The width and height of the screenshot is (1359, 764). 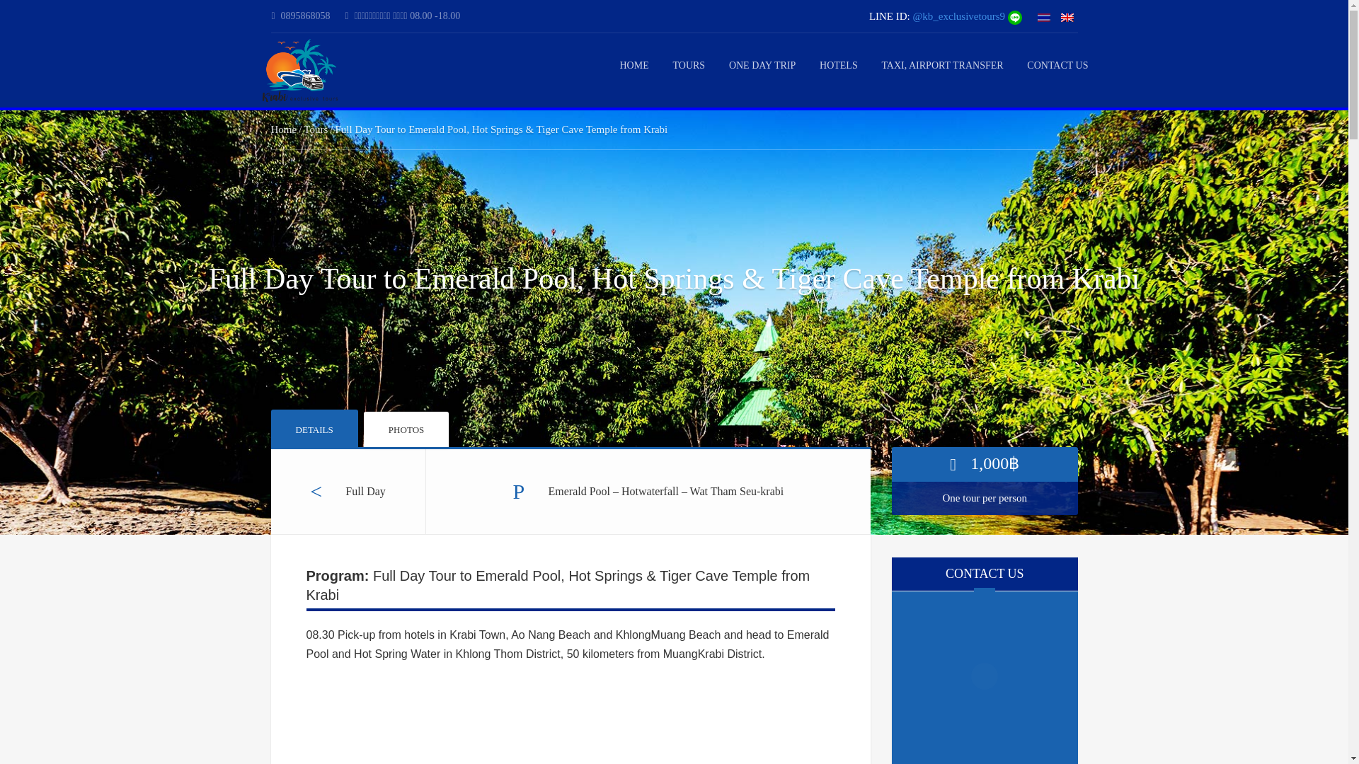 I want to click on Tours, so click(x=315, y=129).